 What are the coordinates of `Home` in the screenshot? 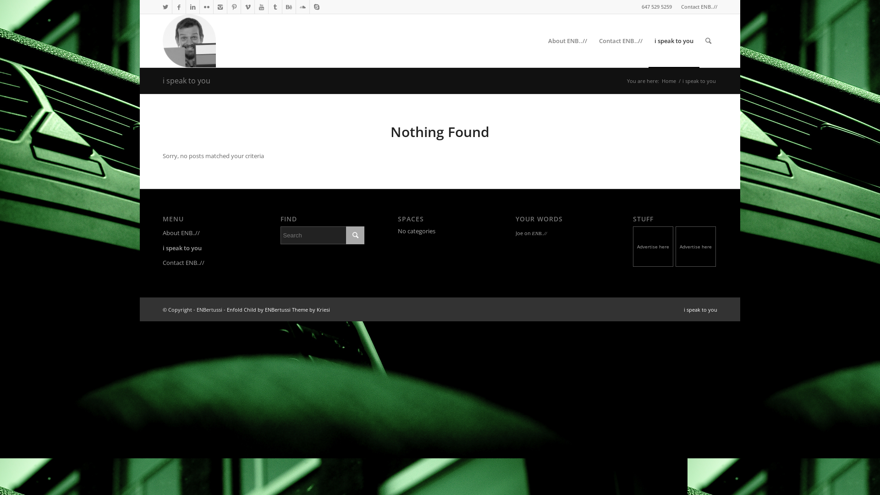 It's located at (669, 81).